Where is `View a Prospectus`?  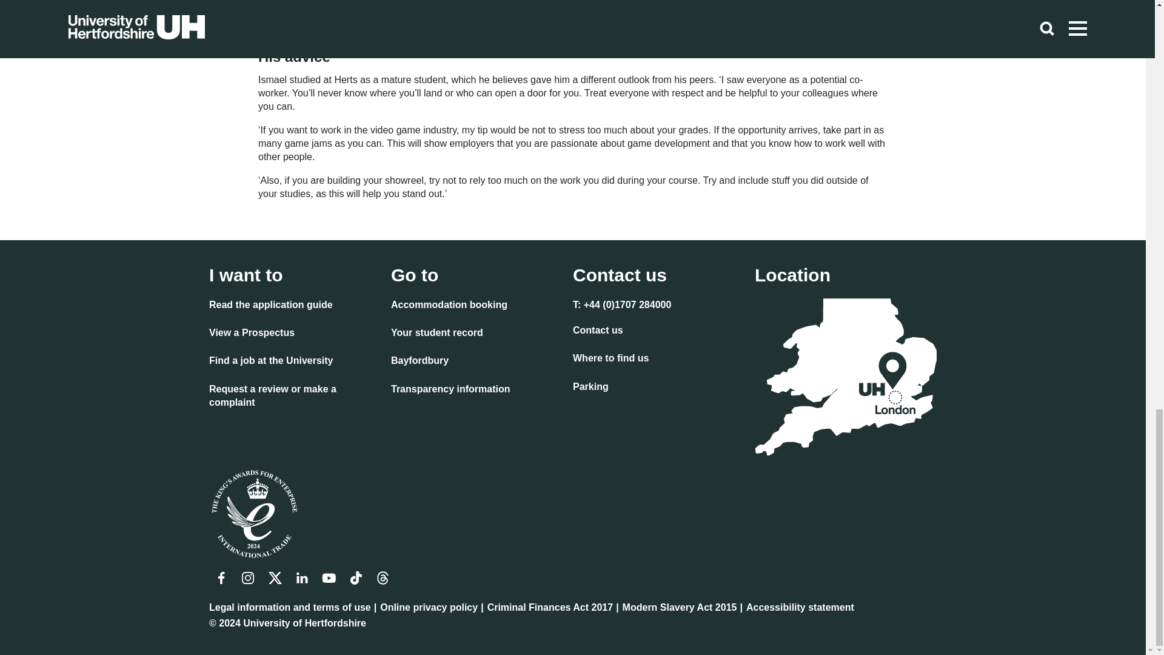
View a Prospectus is located at coordinates (252, 334).